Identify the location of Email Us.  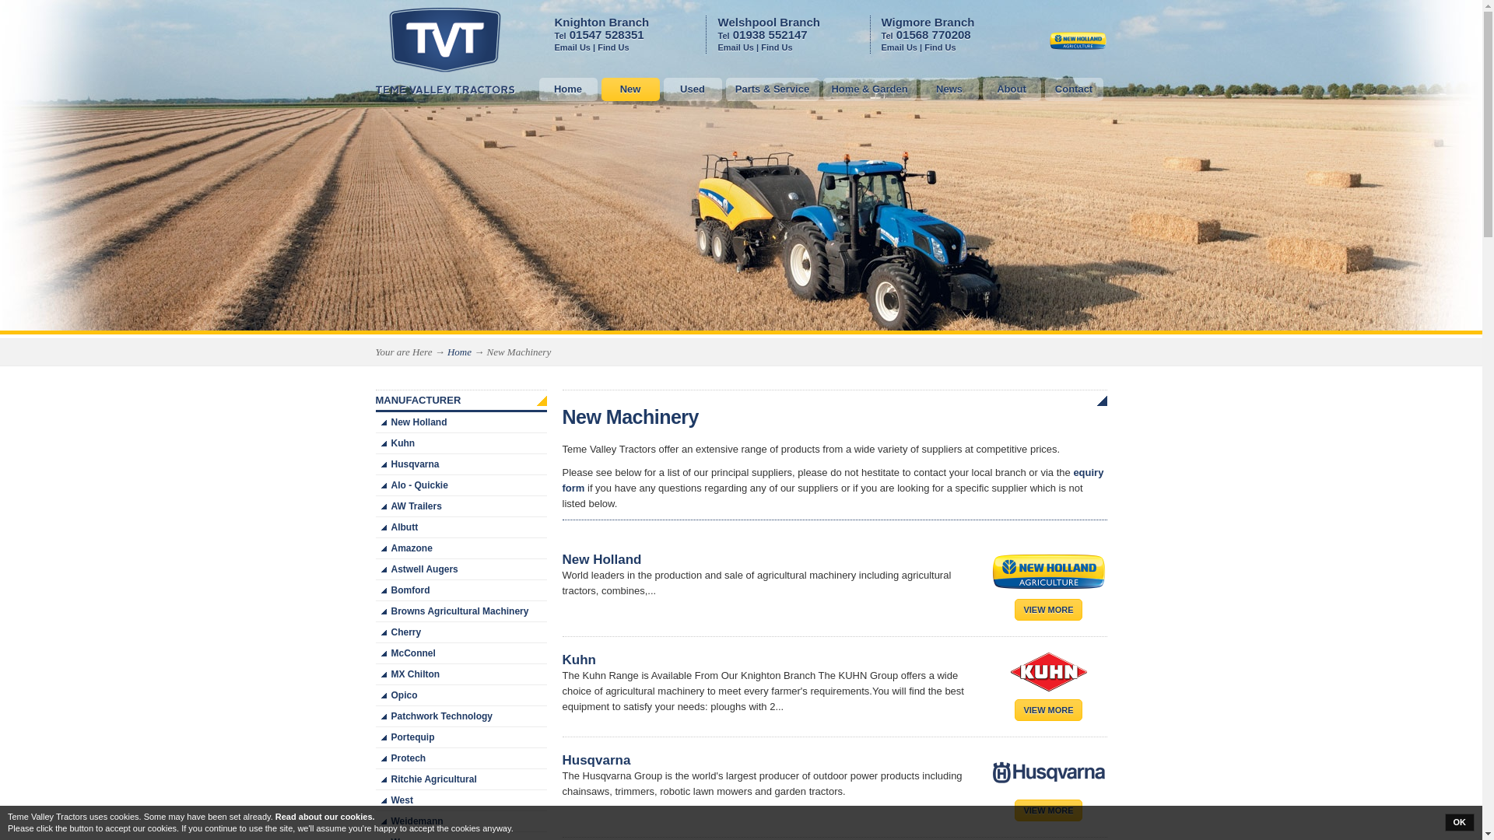
(572, 47).